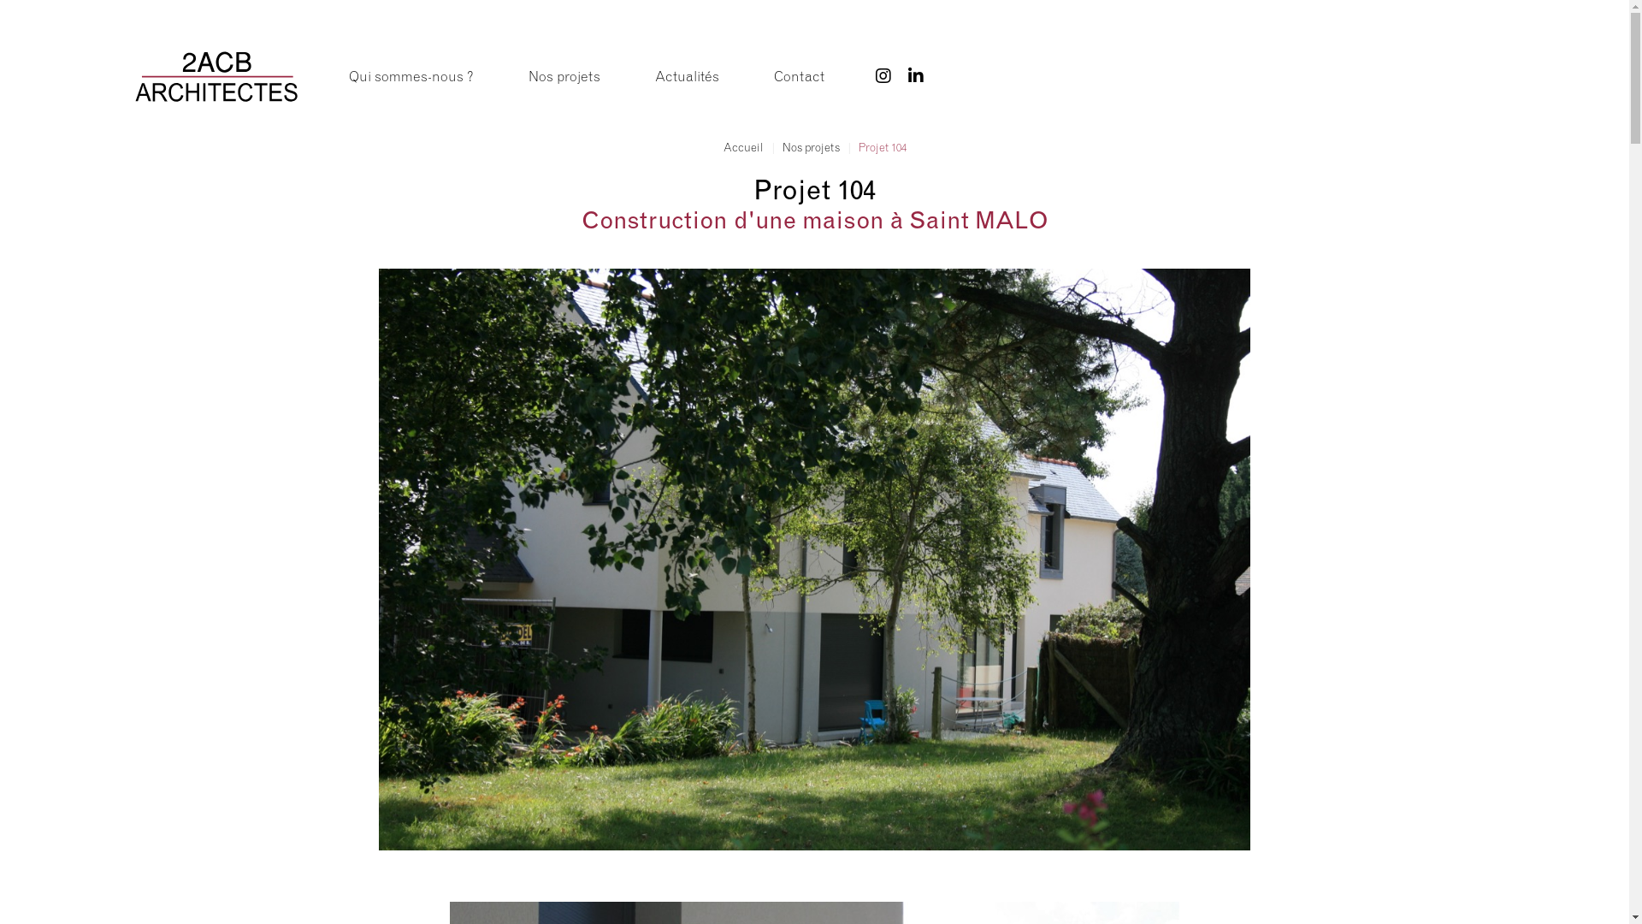  What do you see at coordinates (811, 147) in the screenshot?
I see `Nos projets` at bounding box center [811, 147].